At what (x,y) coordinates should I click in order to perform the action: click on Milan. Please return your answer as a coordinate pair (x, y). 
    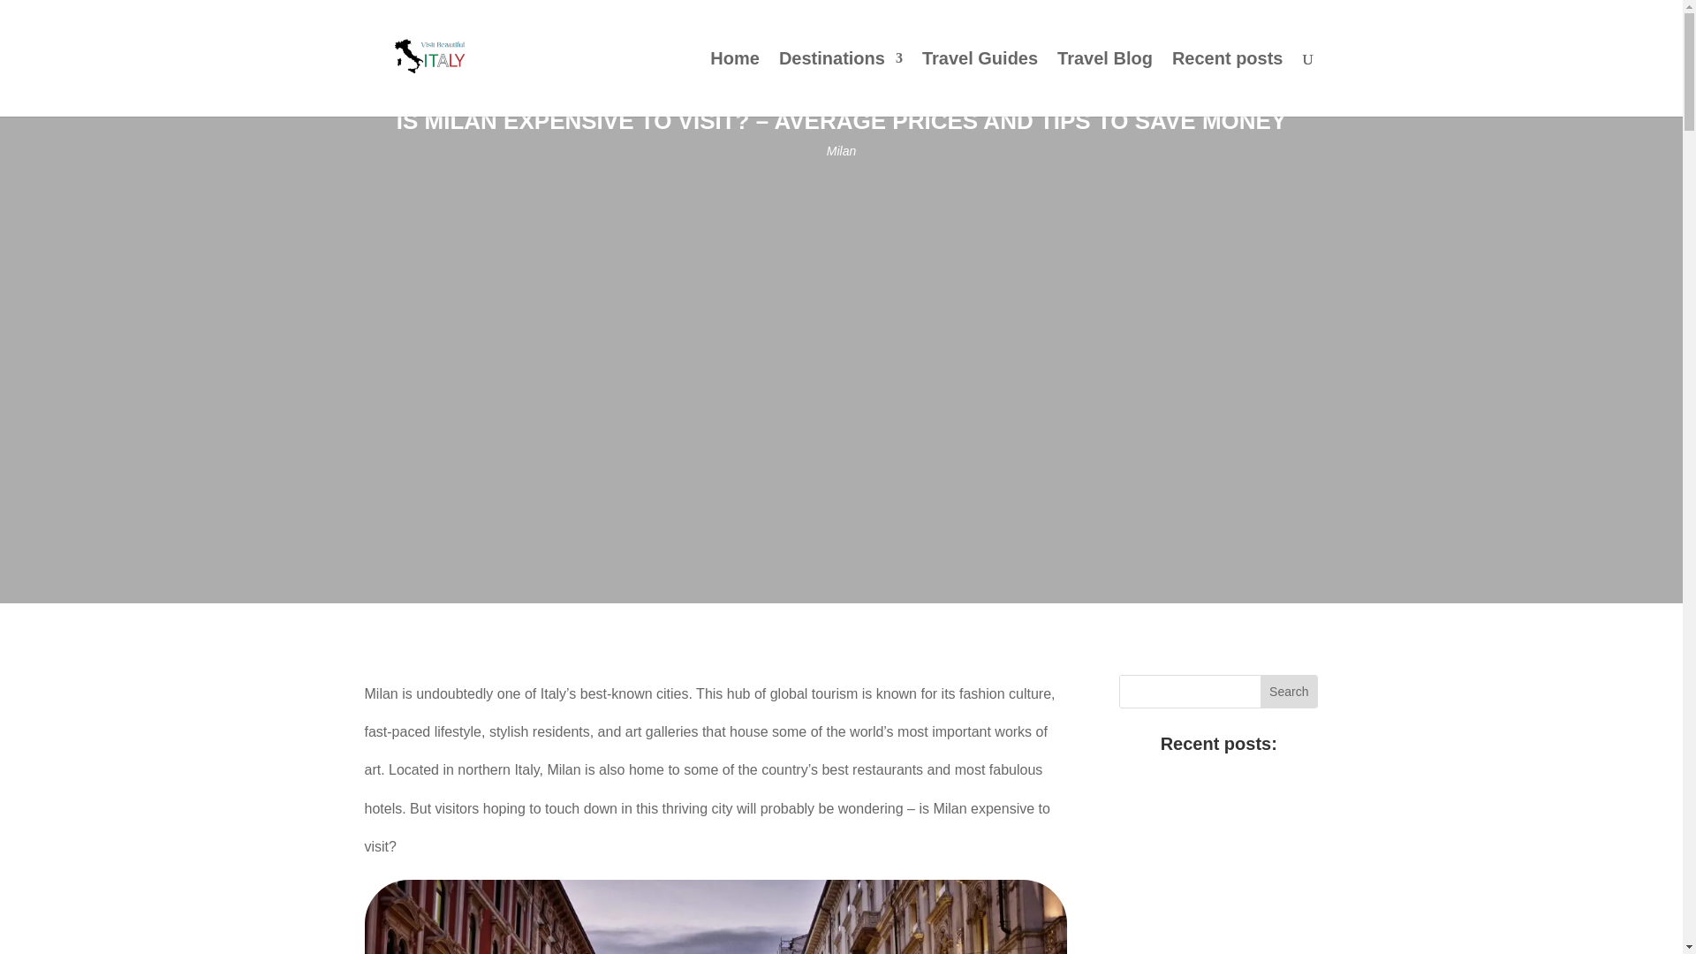
    Looking at the image, I should click on (841, 151).